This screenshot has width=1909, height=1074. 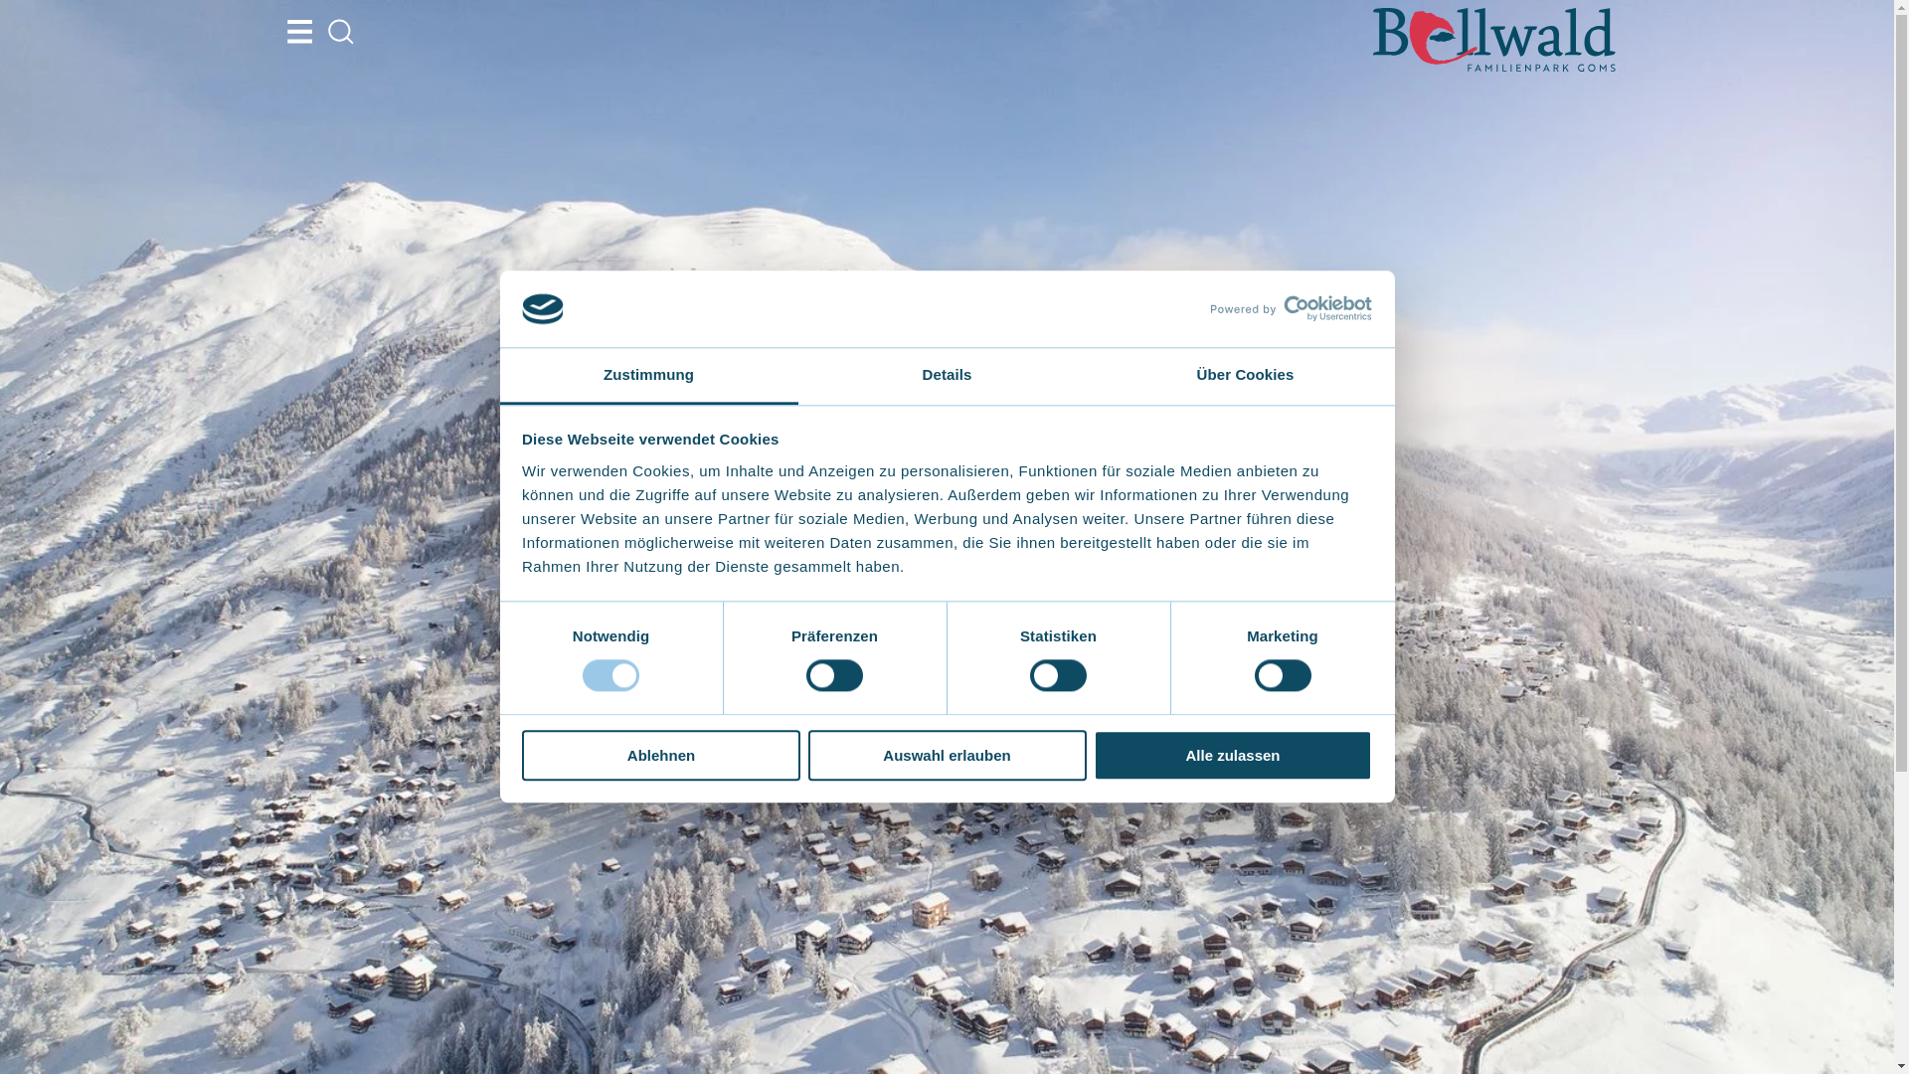 I want to click on Details, so click(x=947, y=376).